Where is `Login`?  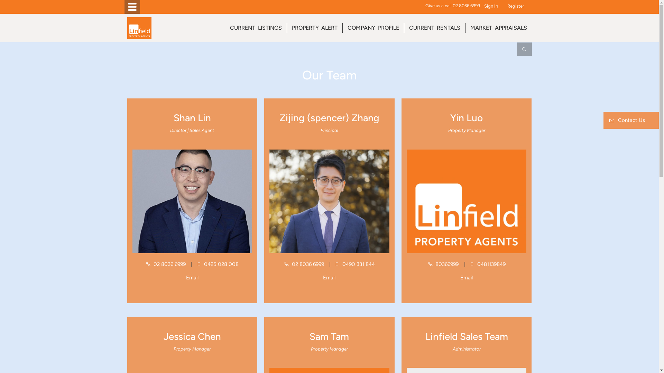
Login is located at coordinates (512, 7).